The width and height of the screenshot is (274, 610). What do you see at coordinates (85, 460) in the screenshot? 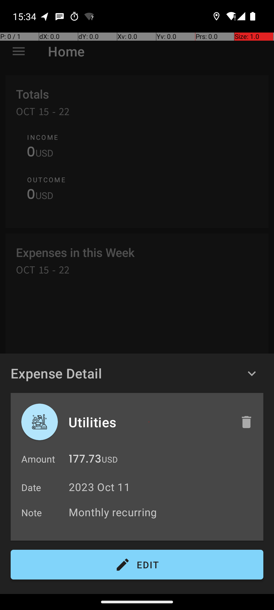
I see `177.73` at bounding box center [85, 460].